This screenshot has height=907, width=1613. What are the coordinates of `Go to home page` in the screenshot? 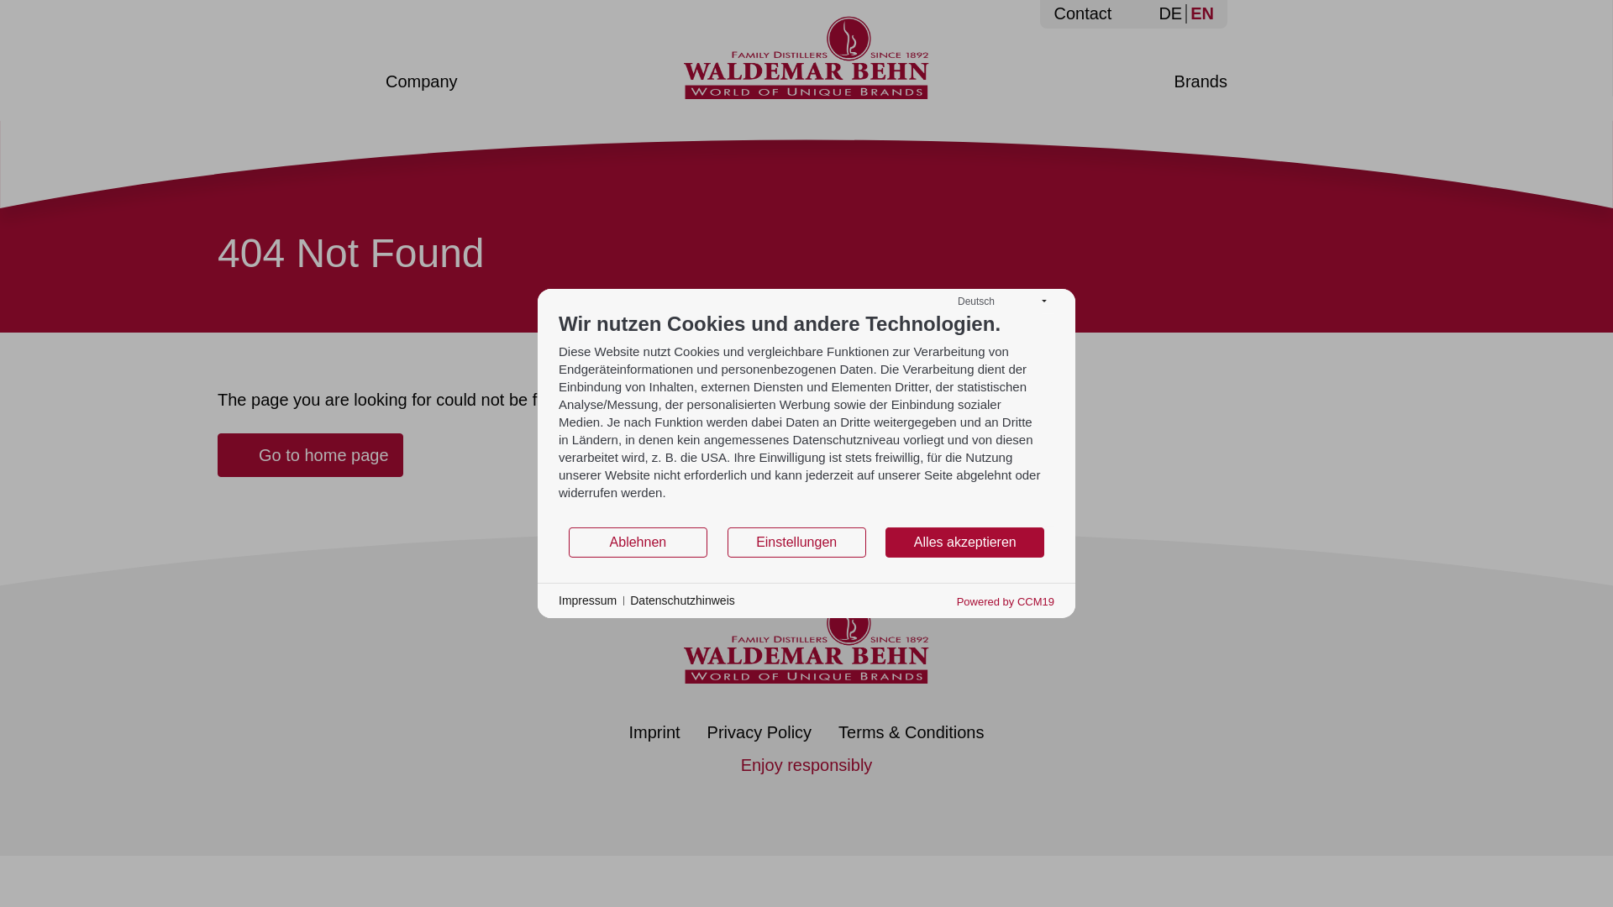 It's located at (311, 455).